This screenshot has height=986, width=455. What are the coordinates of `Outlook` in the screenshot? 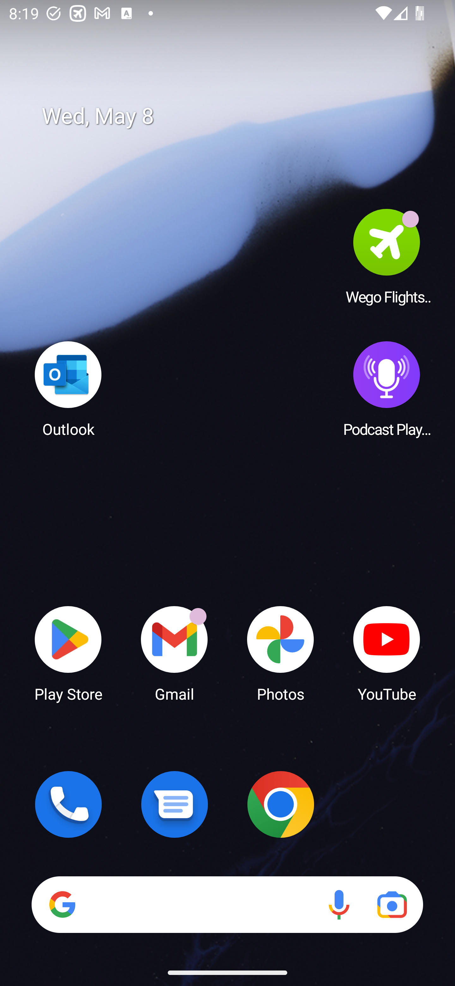 It's located at (68, 388).